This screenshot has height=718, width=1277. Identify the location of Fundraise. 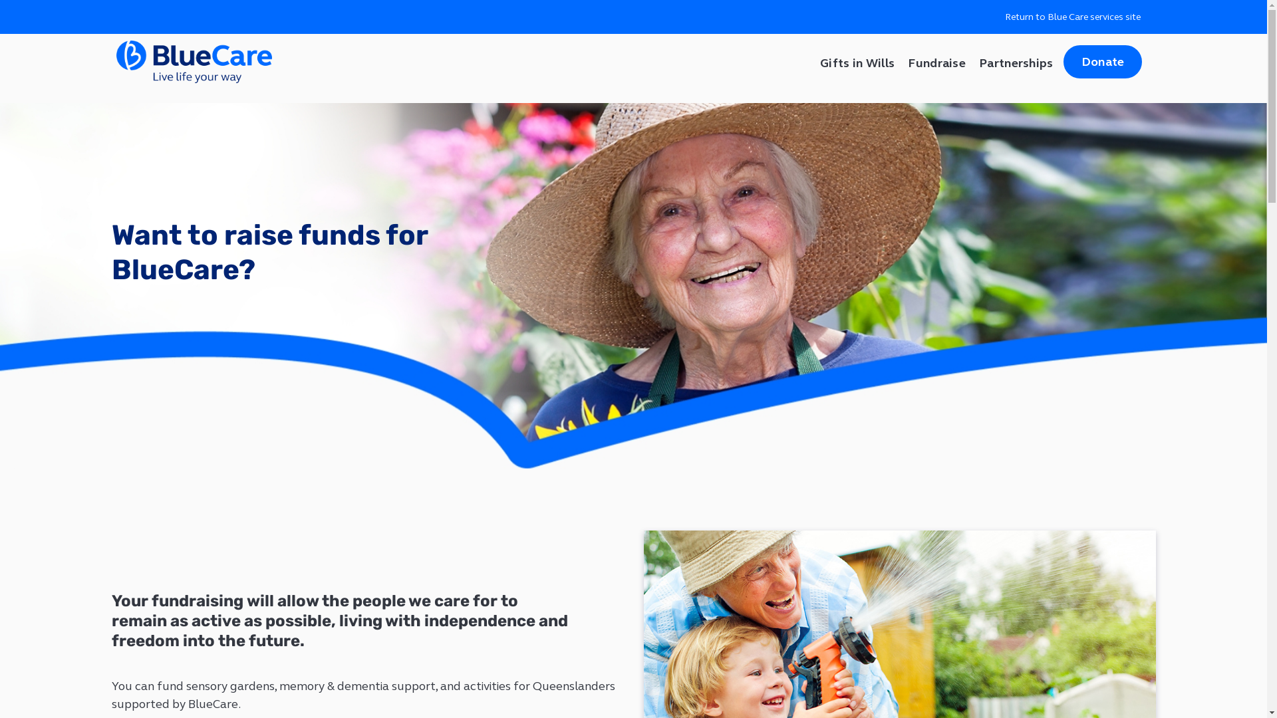
(936, 62).